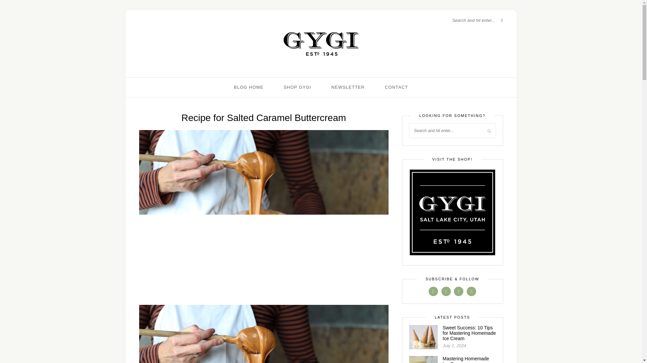 This screenshot has height=363, width=647. What do you see at coordinates (396, 87) in the screenshot?
I see `CONTACT` at bounding box center [396, 87].